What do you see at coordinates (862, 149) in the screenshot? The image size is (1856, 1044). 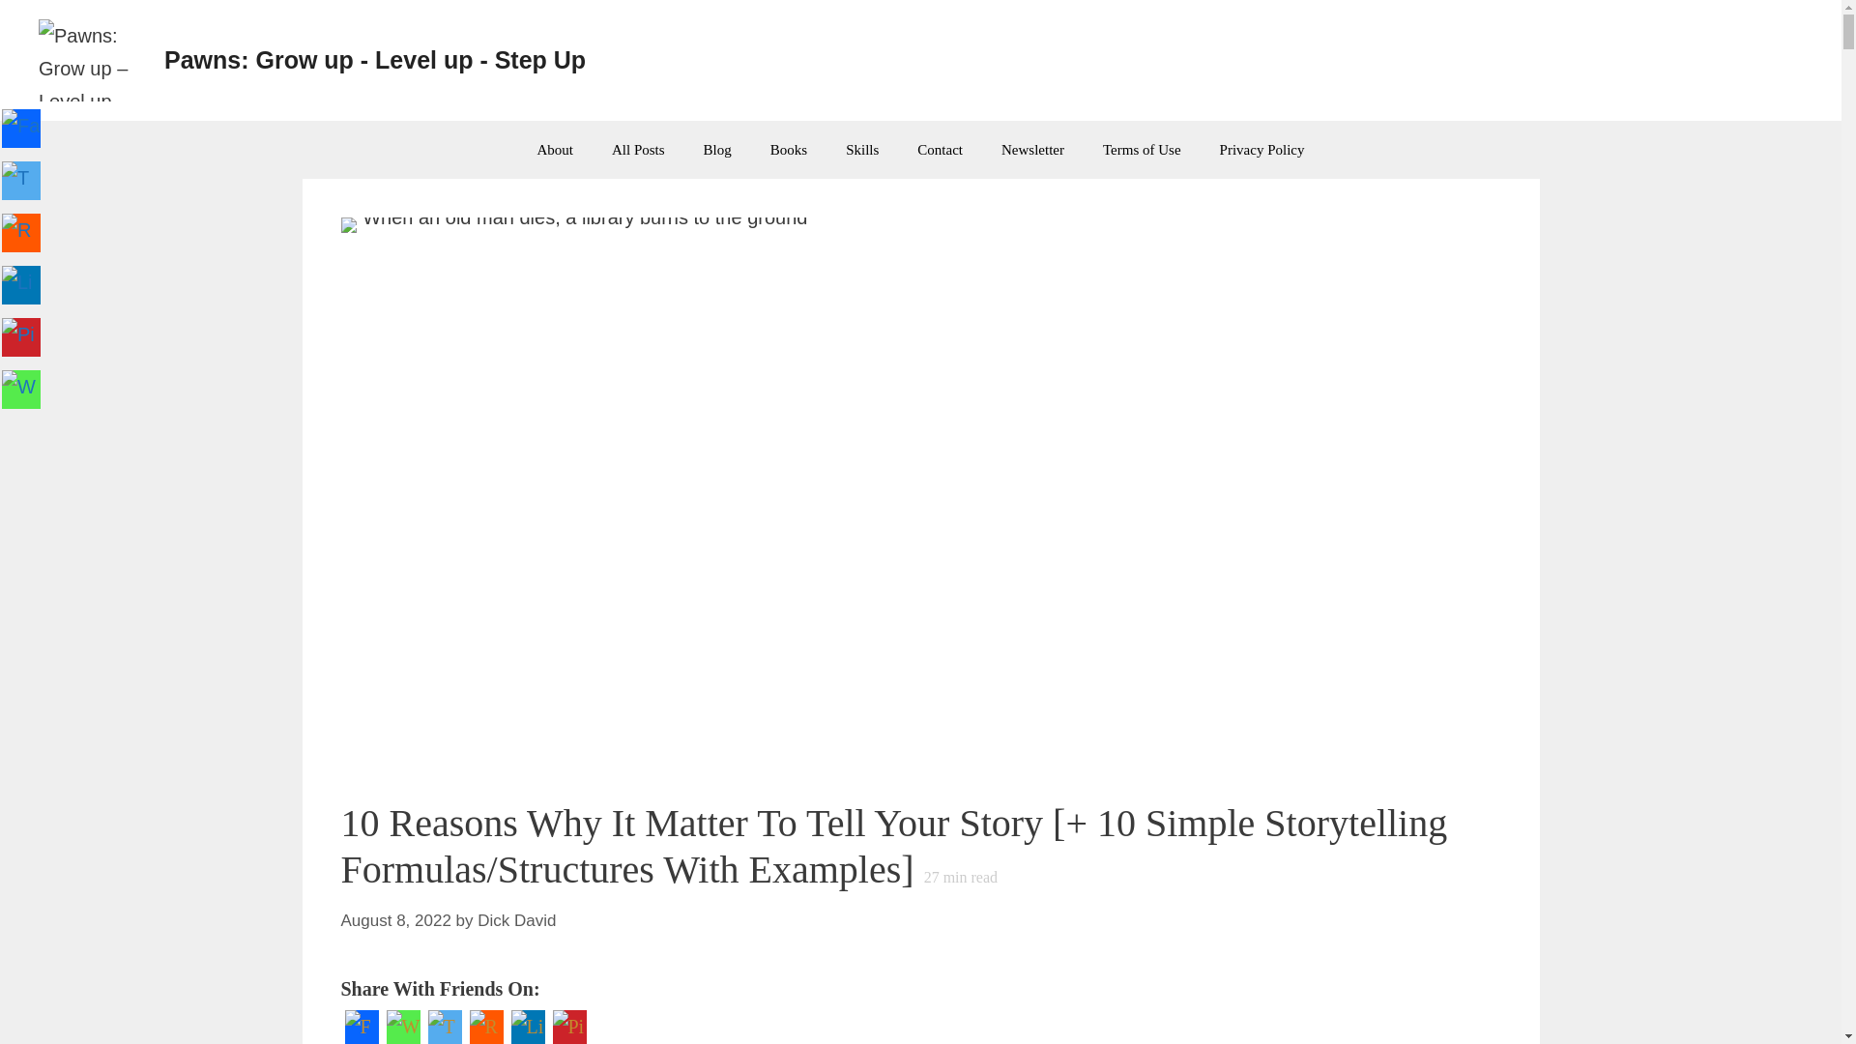 I see `Skills` at bounding box center [862, 149].